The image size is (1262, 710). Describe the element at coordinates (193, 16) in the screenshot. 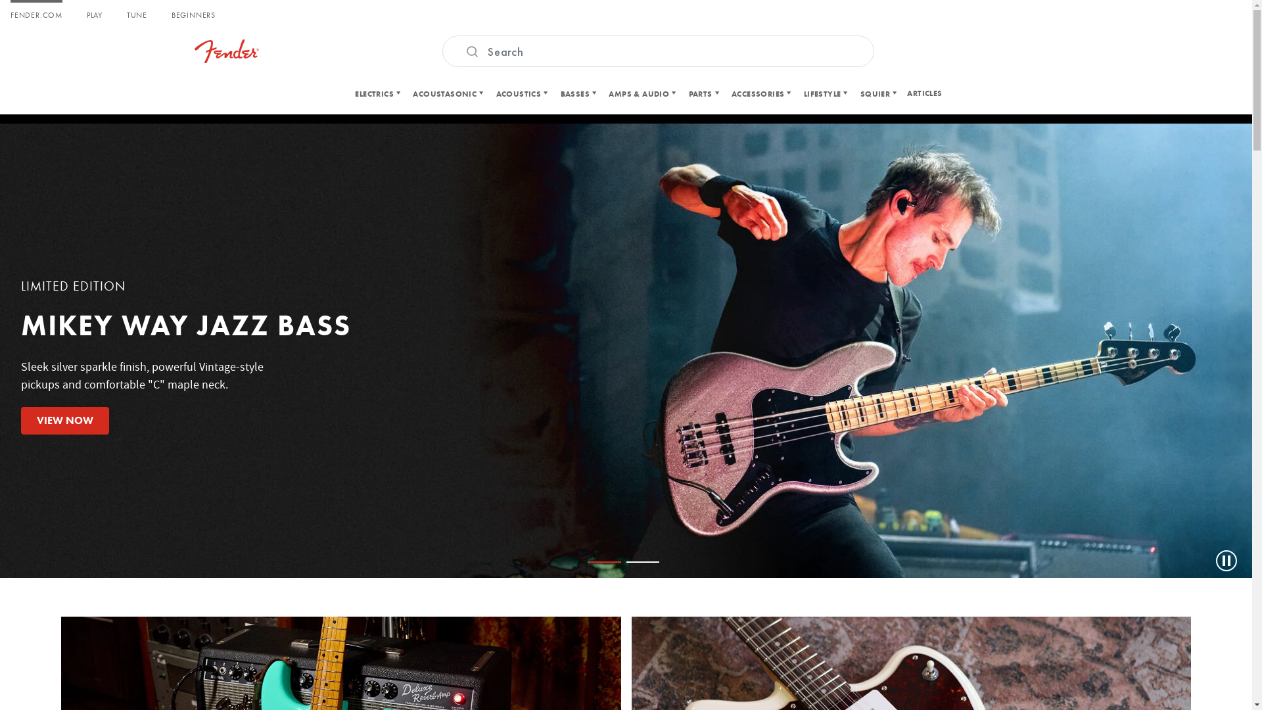

I see `BEGINNERS` at that location.